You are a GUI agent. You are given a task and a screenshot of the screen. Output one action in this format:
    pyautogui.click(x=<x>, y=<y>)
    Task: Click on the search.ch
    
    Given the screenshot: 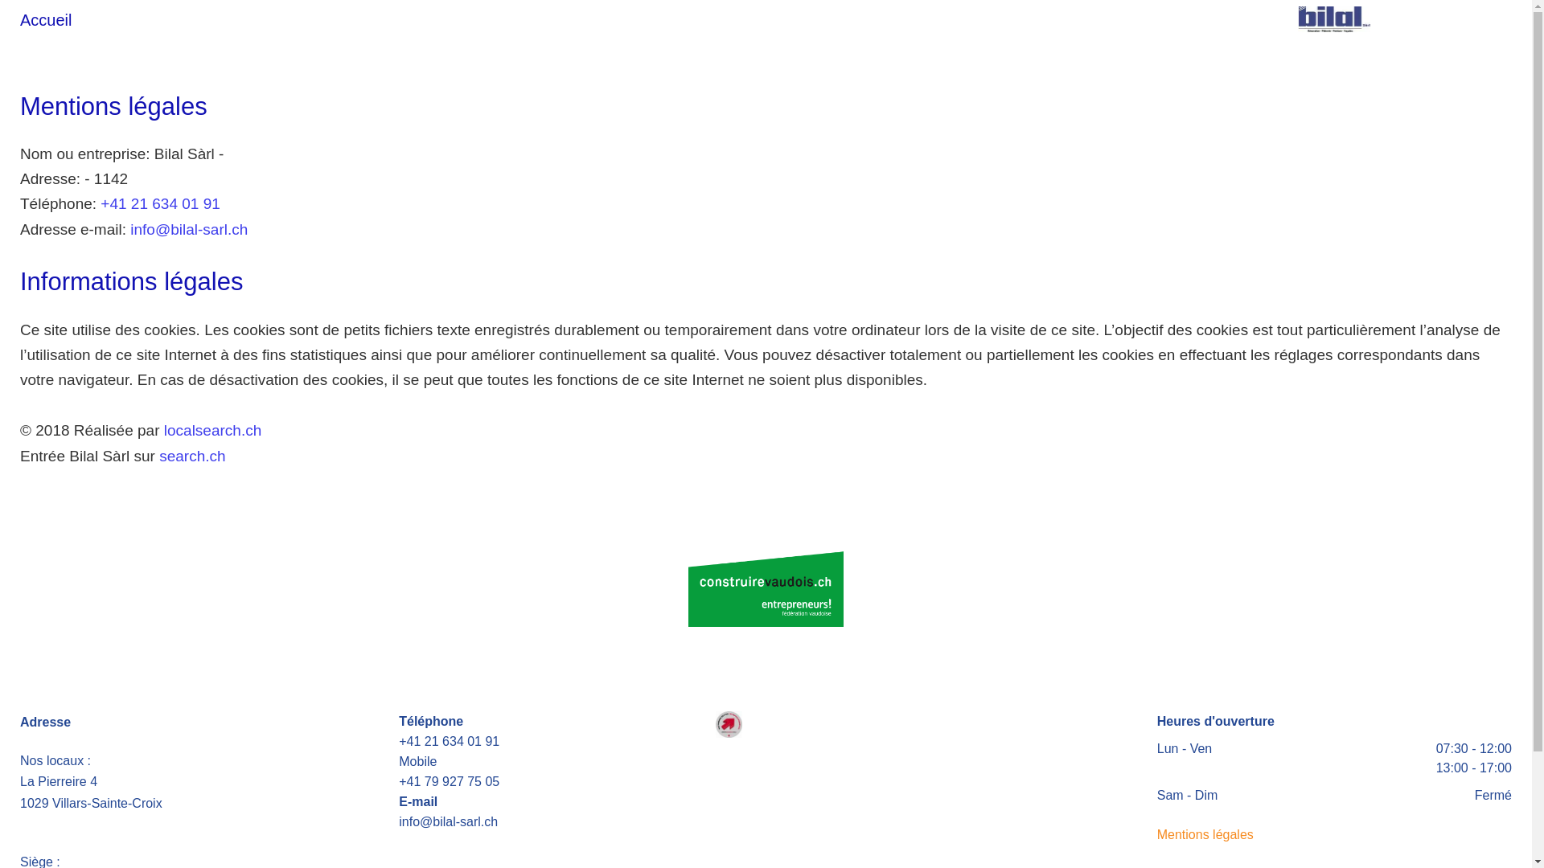 What is the action you would take?
    pyautogui.click(x=192, y=457)
    